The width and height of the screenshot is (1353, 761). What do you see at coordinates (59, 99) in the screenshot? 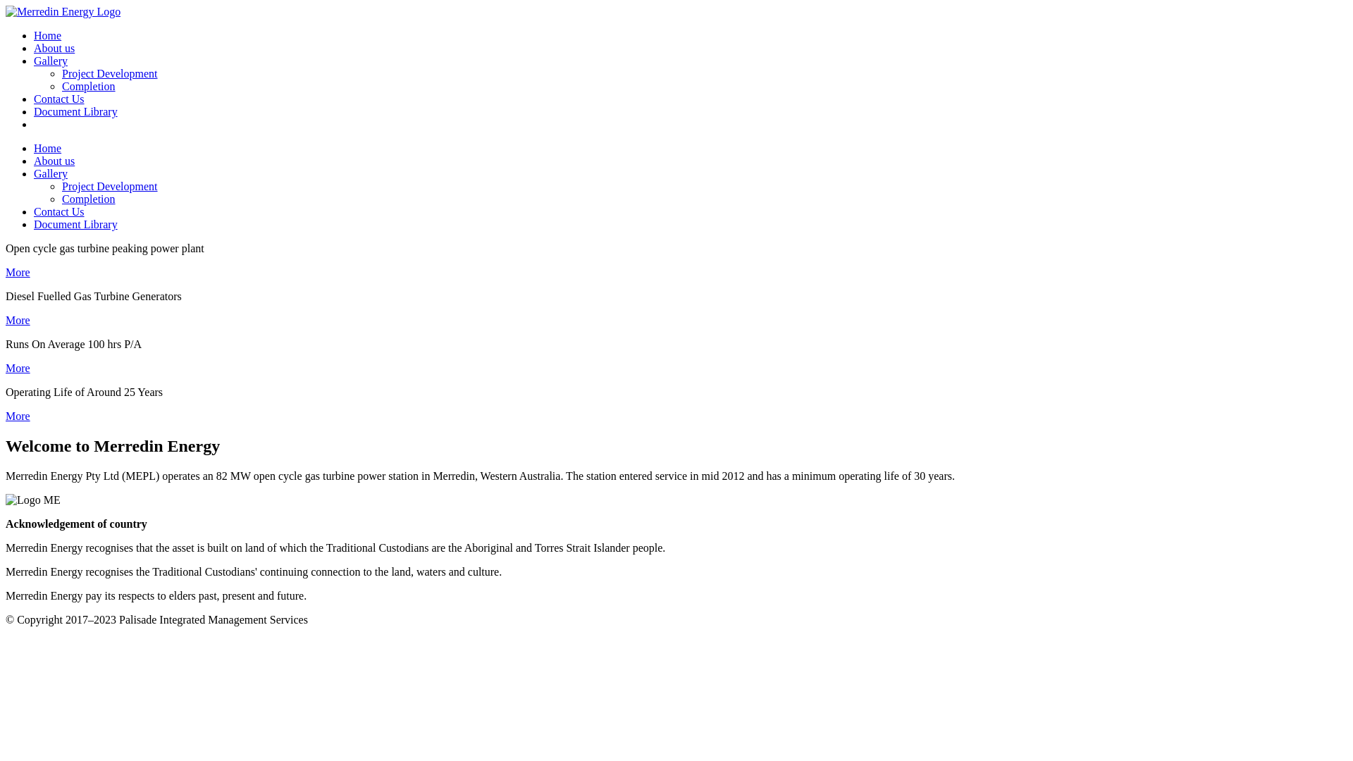
I see `Contact Us` at bounding box center [59, 99].